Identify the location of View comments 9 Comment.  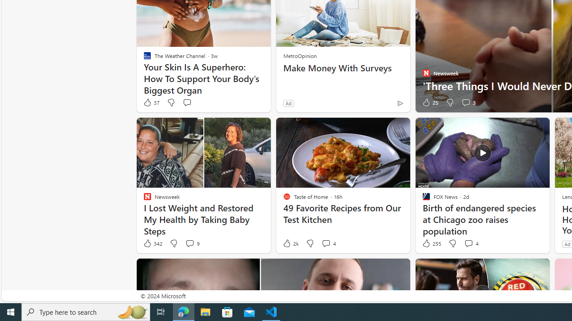
(189, 243).